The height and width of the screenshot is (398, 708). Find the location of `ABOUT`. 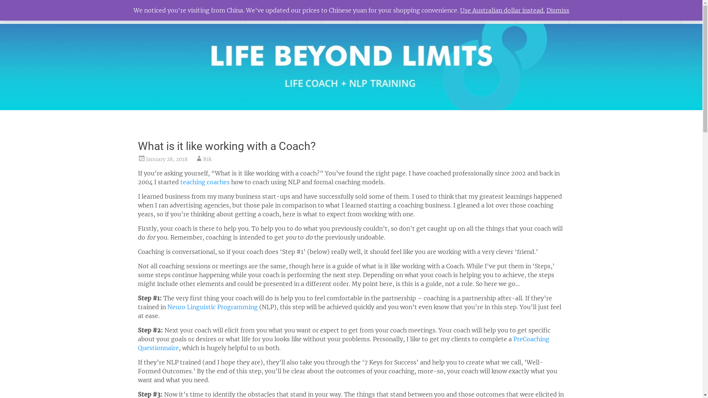

ABOUT is located at coordinates (265, 12).